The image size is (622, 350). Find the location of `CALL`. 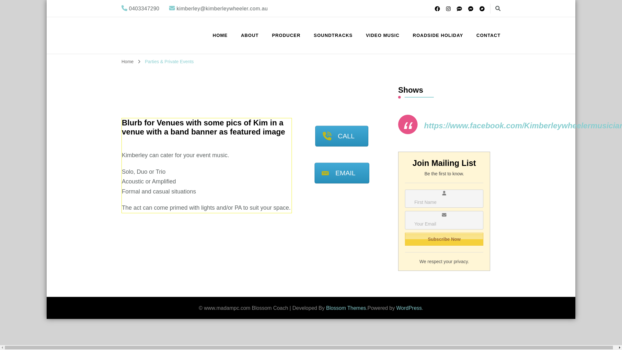

CALL is located at coordinates (341, 136).